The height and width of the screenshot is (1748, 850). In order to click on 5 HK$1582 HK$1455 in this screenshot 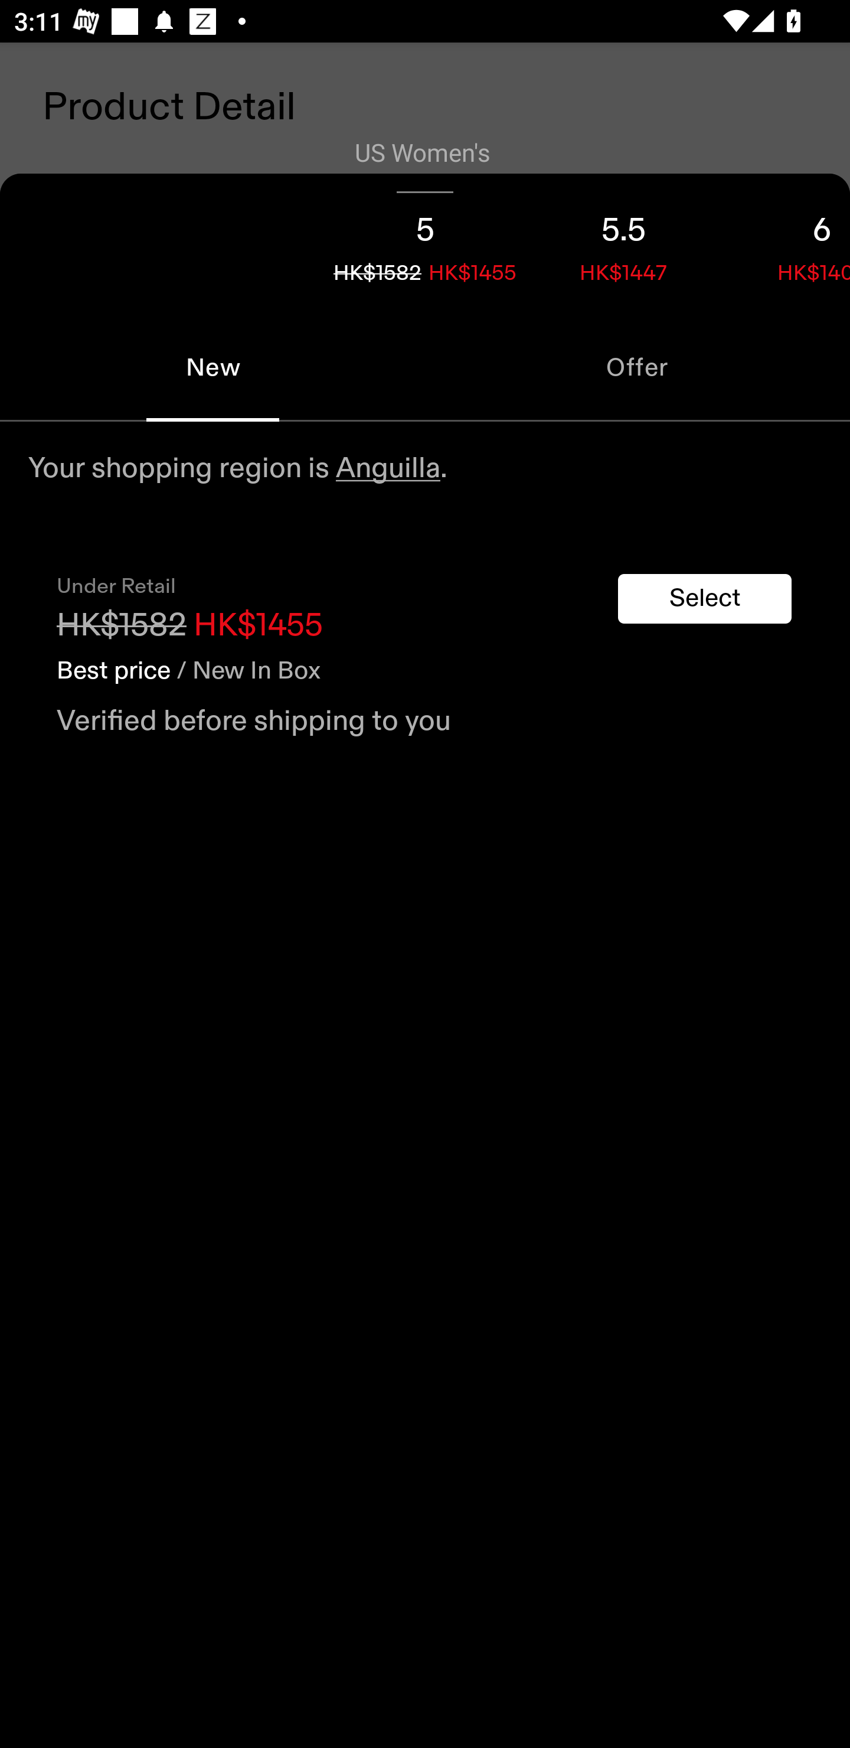, I will do `click(425, 243)`.